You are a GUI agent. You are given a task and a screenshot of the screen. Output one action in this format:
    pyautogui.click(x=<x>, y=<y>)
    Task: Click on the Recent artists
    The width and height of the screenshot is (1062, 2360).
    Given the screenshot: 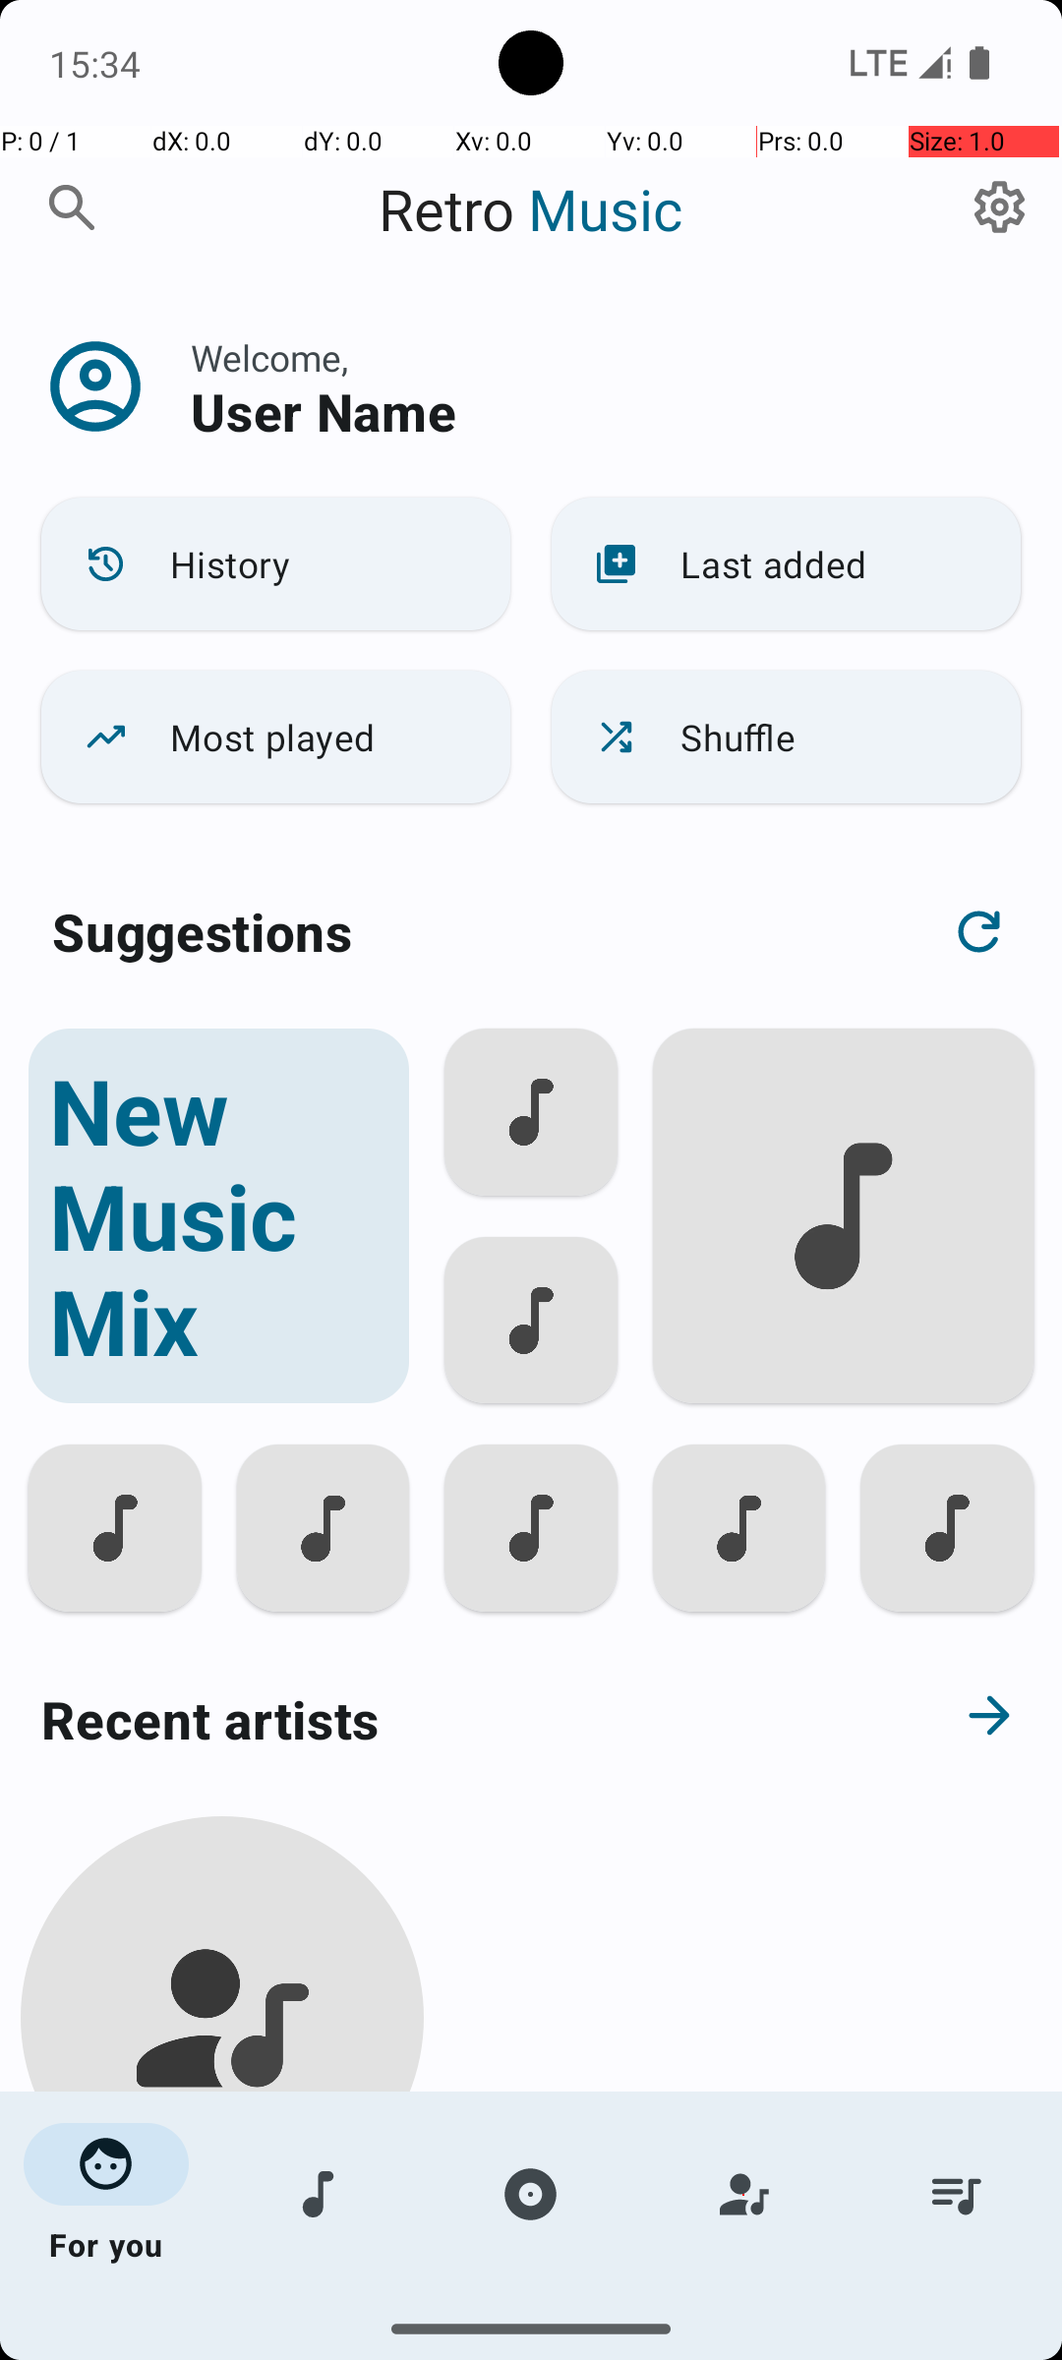 What is the action you would take?
    pyautogui.click(x=458, y=1719)
    